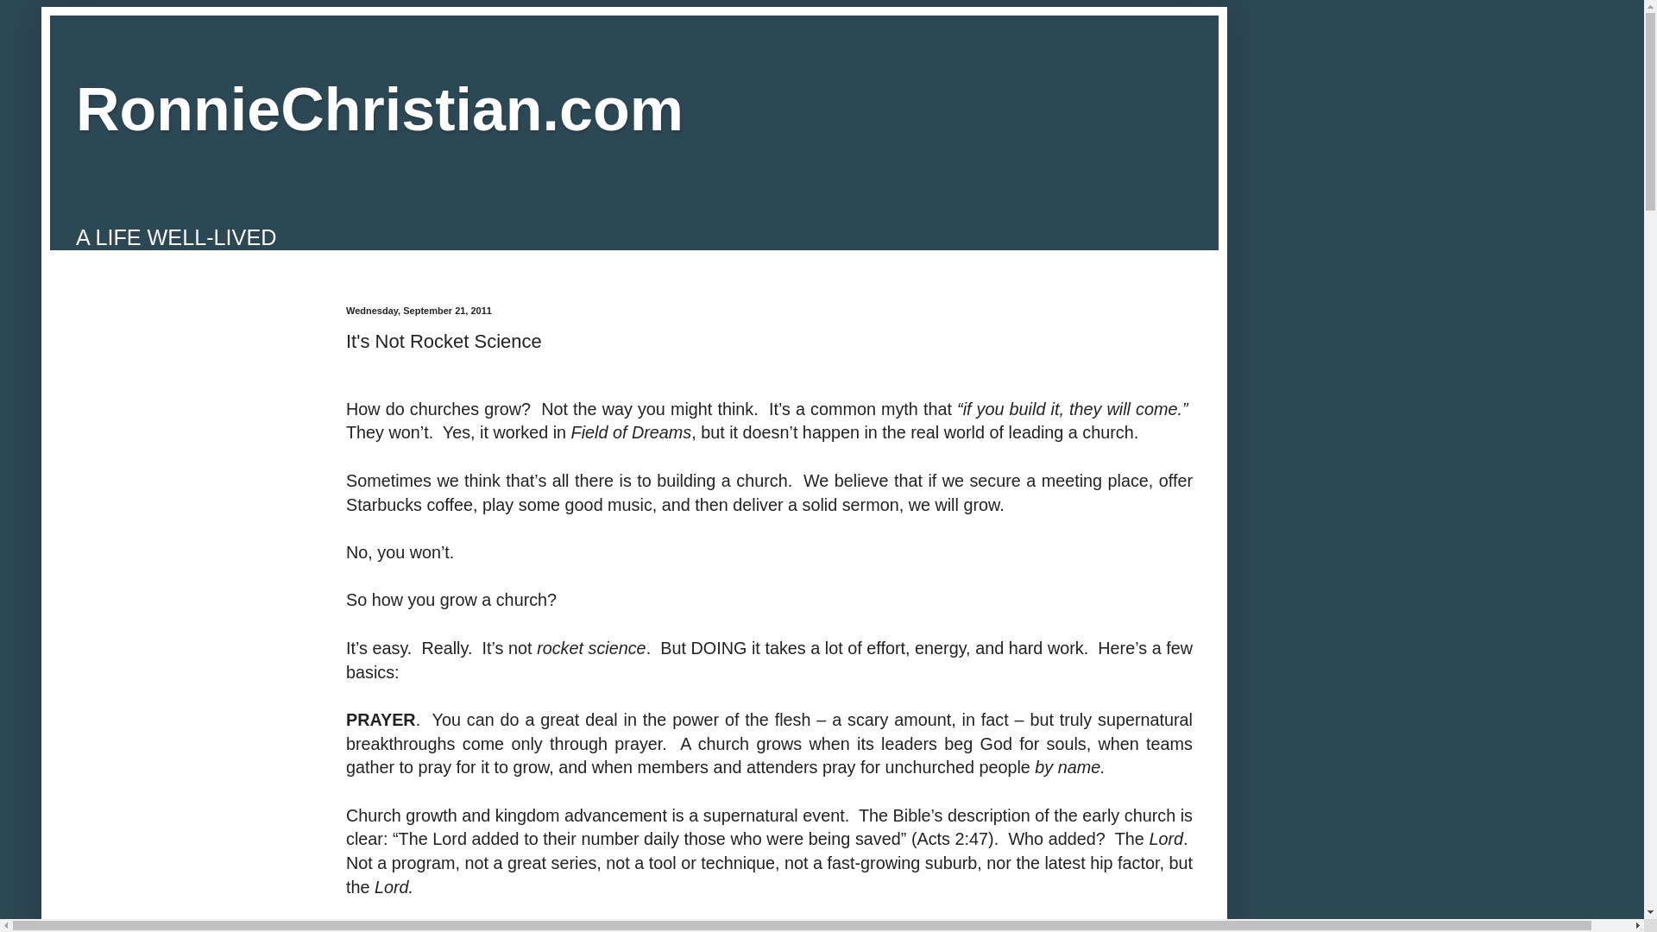 The image size is (1657, 932). Describe the element at coordinates (380, 109) in the screenshot. I see `RonnieChristian.com` at that location.